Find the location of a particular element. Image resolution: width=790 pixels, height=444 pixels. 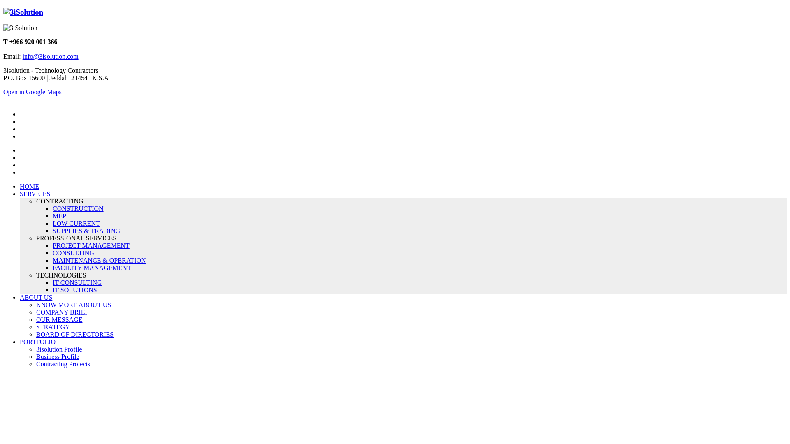

Business Profile is located at coordinates (58, 357).